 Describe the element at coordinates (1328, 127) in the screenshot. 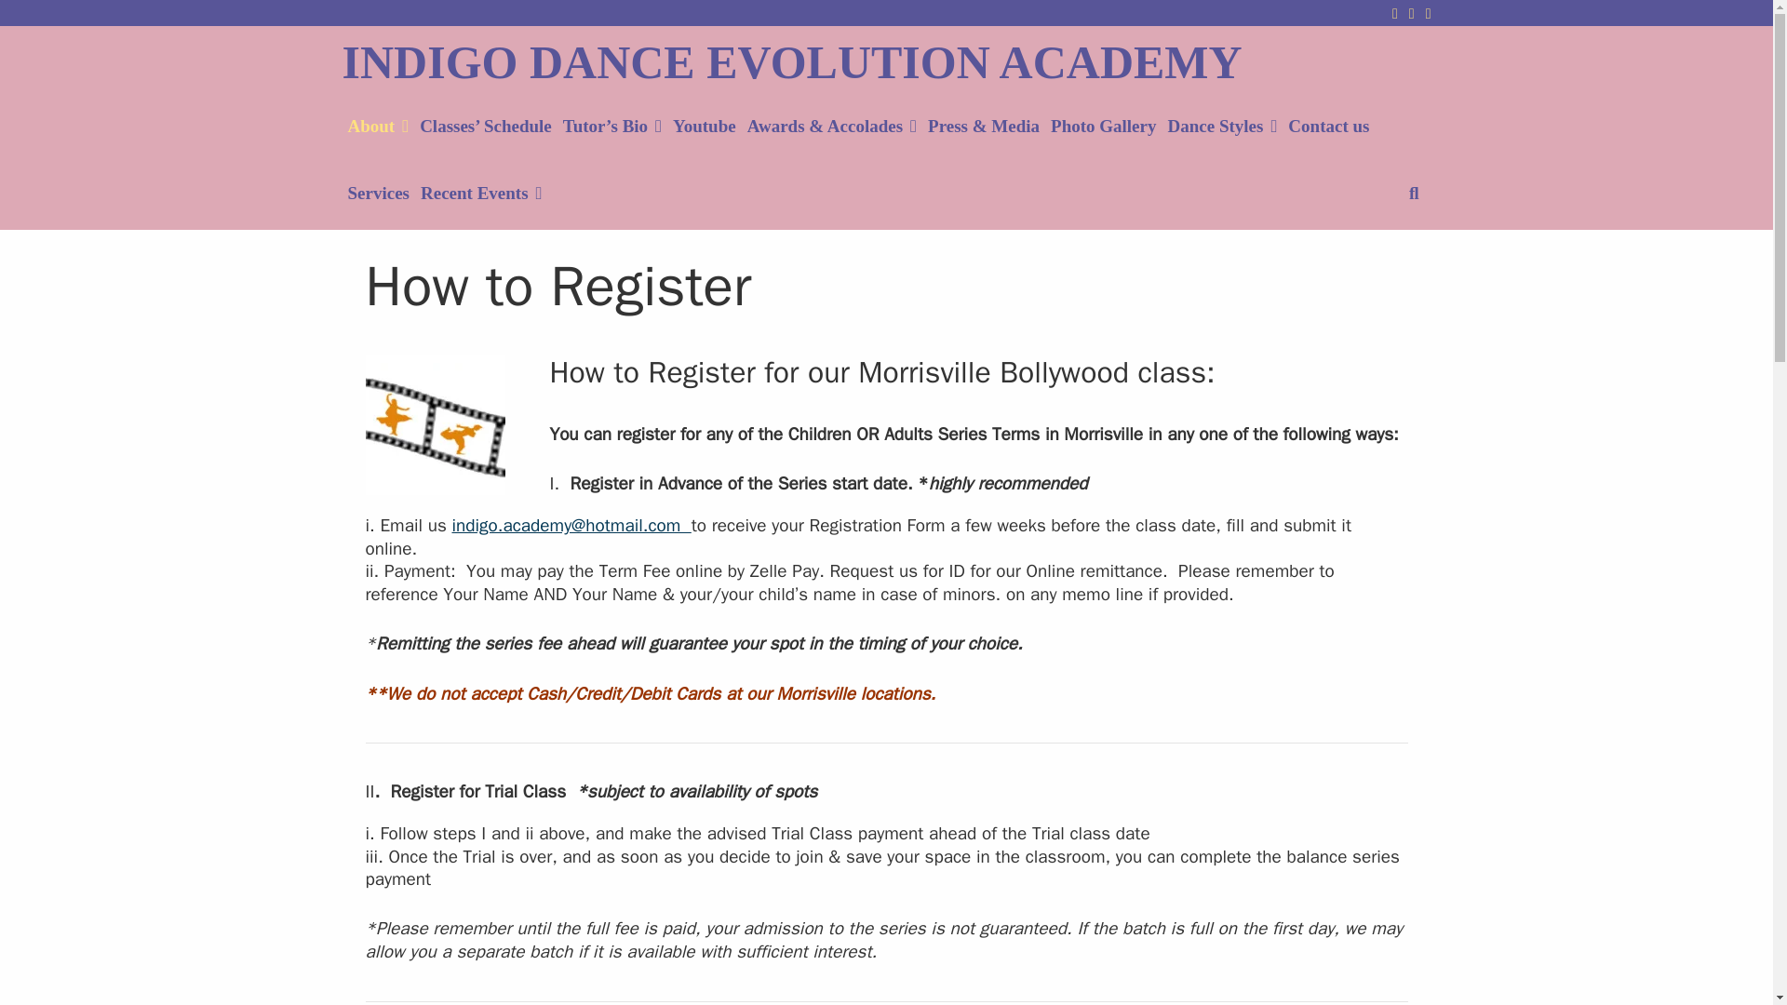

I see `Contact us` at that location.